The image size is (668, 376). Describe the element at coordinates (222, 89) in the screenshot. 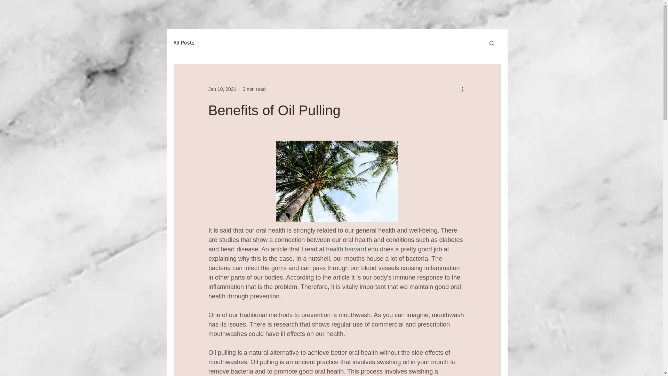

I see `Jan 10, 2021` at that location.